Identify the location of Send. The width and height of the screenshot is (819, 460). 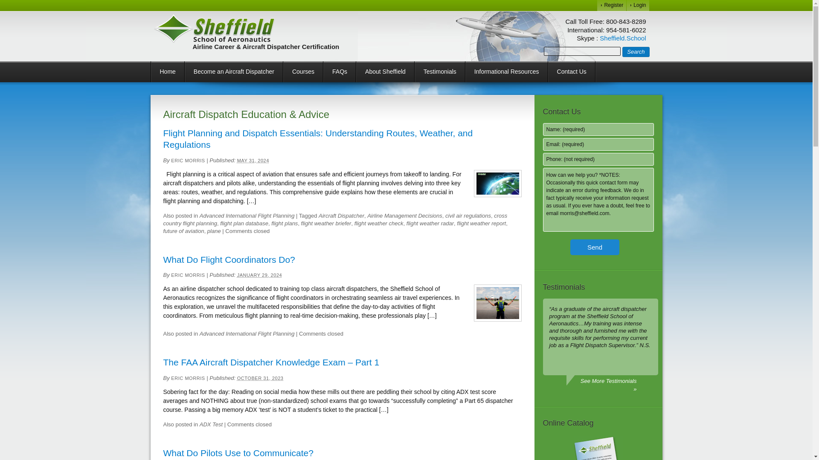
(595, 247).